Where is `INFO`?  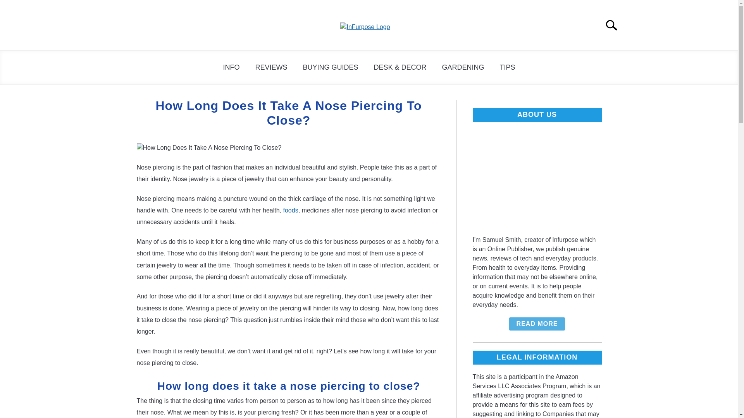 INFO is located at coordinates (231, 67).